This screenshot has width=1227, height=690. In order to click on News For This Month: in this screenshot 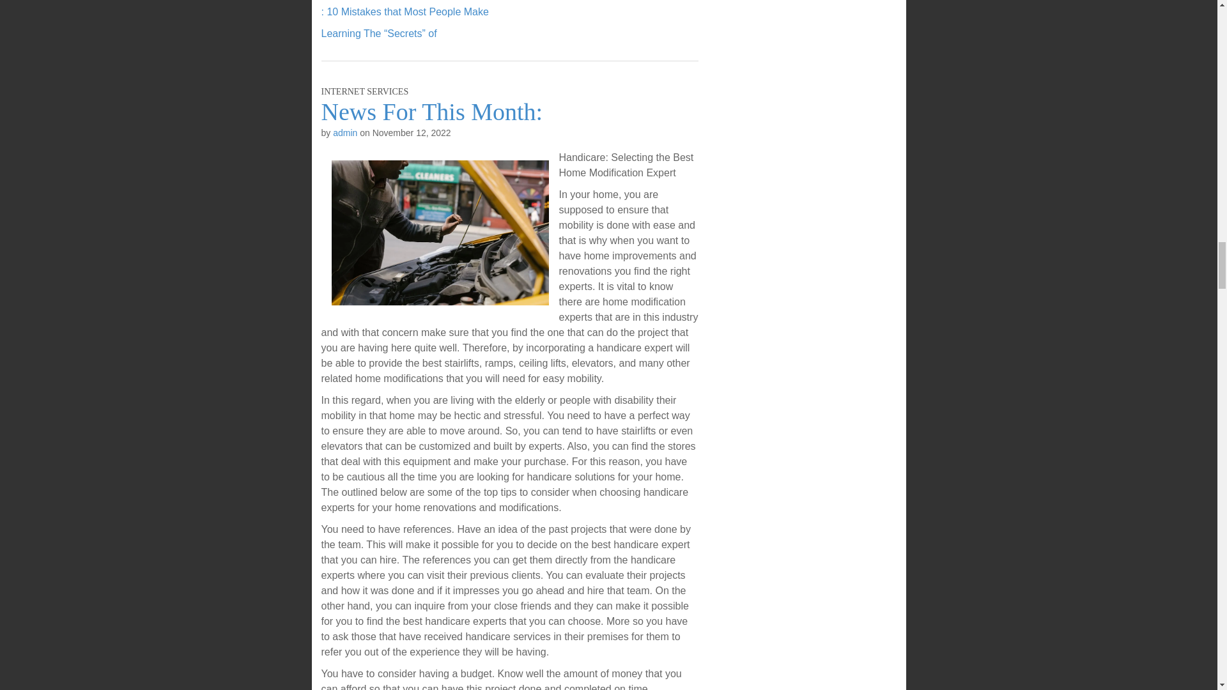, I will do `click(431, 111)`.